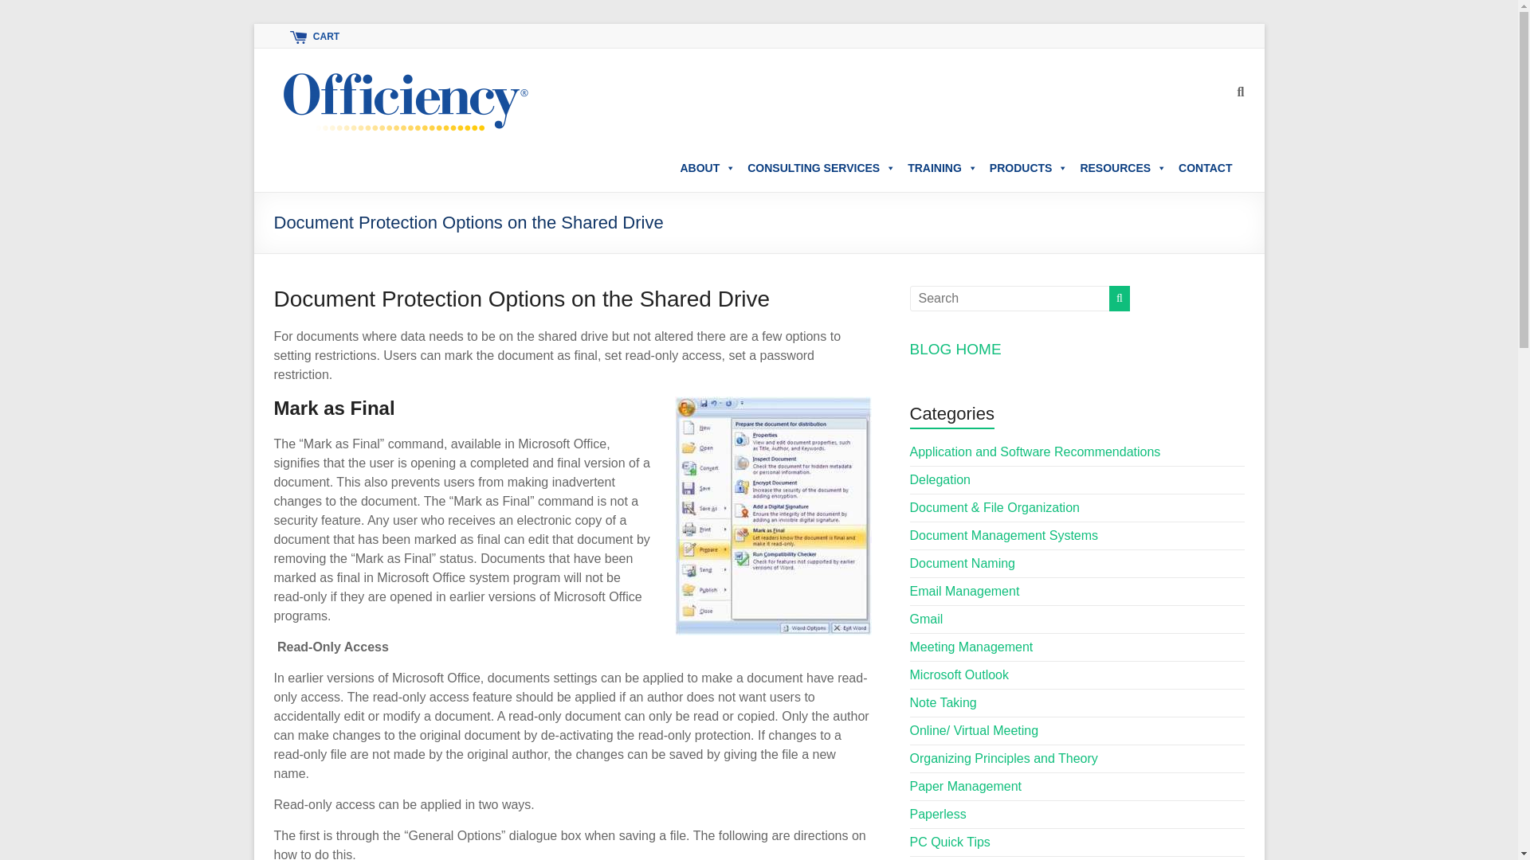 The width and height of the screenshot is (1530, 860). Describe the element at coordinates (942, 168) in the screenshot. I see `TRAINING` at that location.